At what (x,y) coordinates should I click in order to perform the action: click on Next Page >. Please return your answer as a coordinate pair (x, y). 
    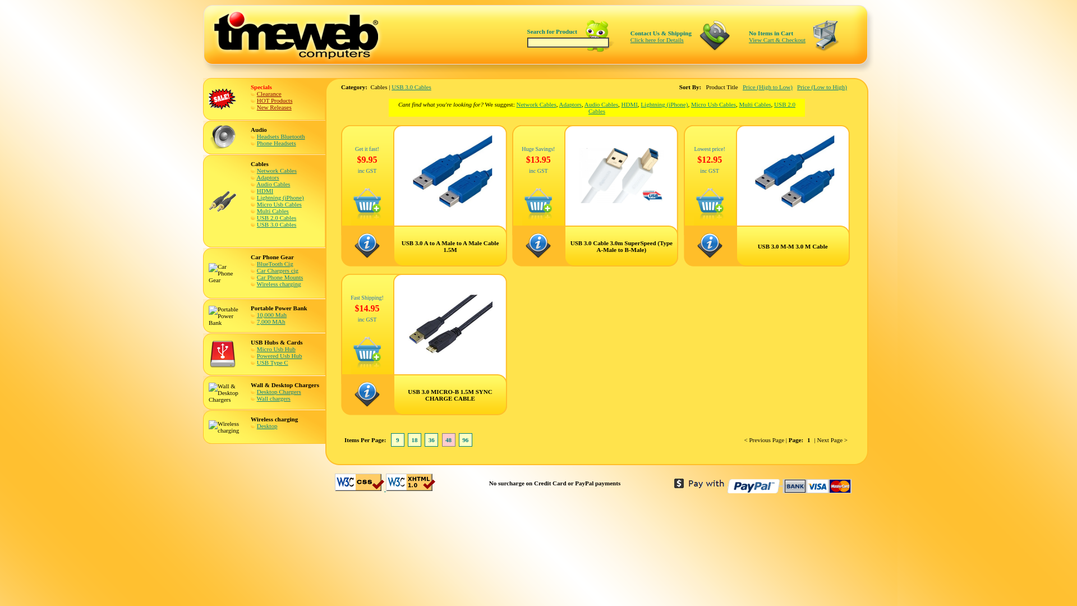
    Looking at the image, I should click on (832, 440).